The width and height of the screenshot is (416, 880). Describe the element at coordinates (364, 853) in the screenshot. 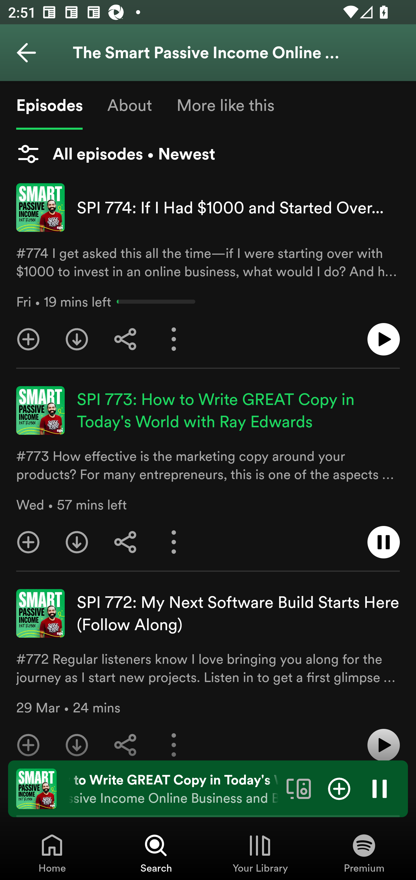

I see `Premium, Tab 4 of 4 Premium Premium` at that location.